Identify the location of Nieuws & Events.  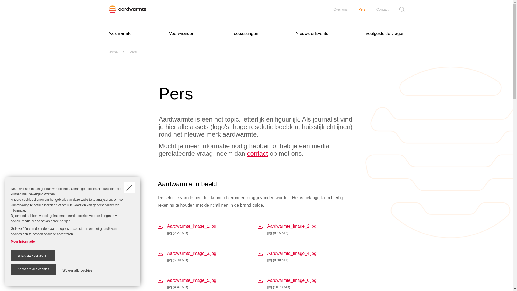
(312, 34).